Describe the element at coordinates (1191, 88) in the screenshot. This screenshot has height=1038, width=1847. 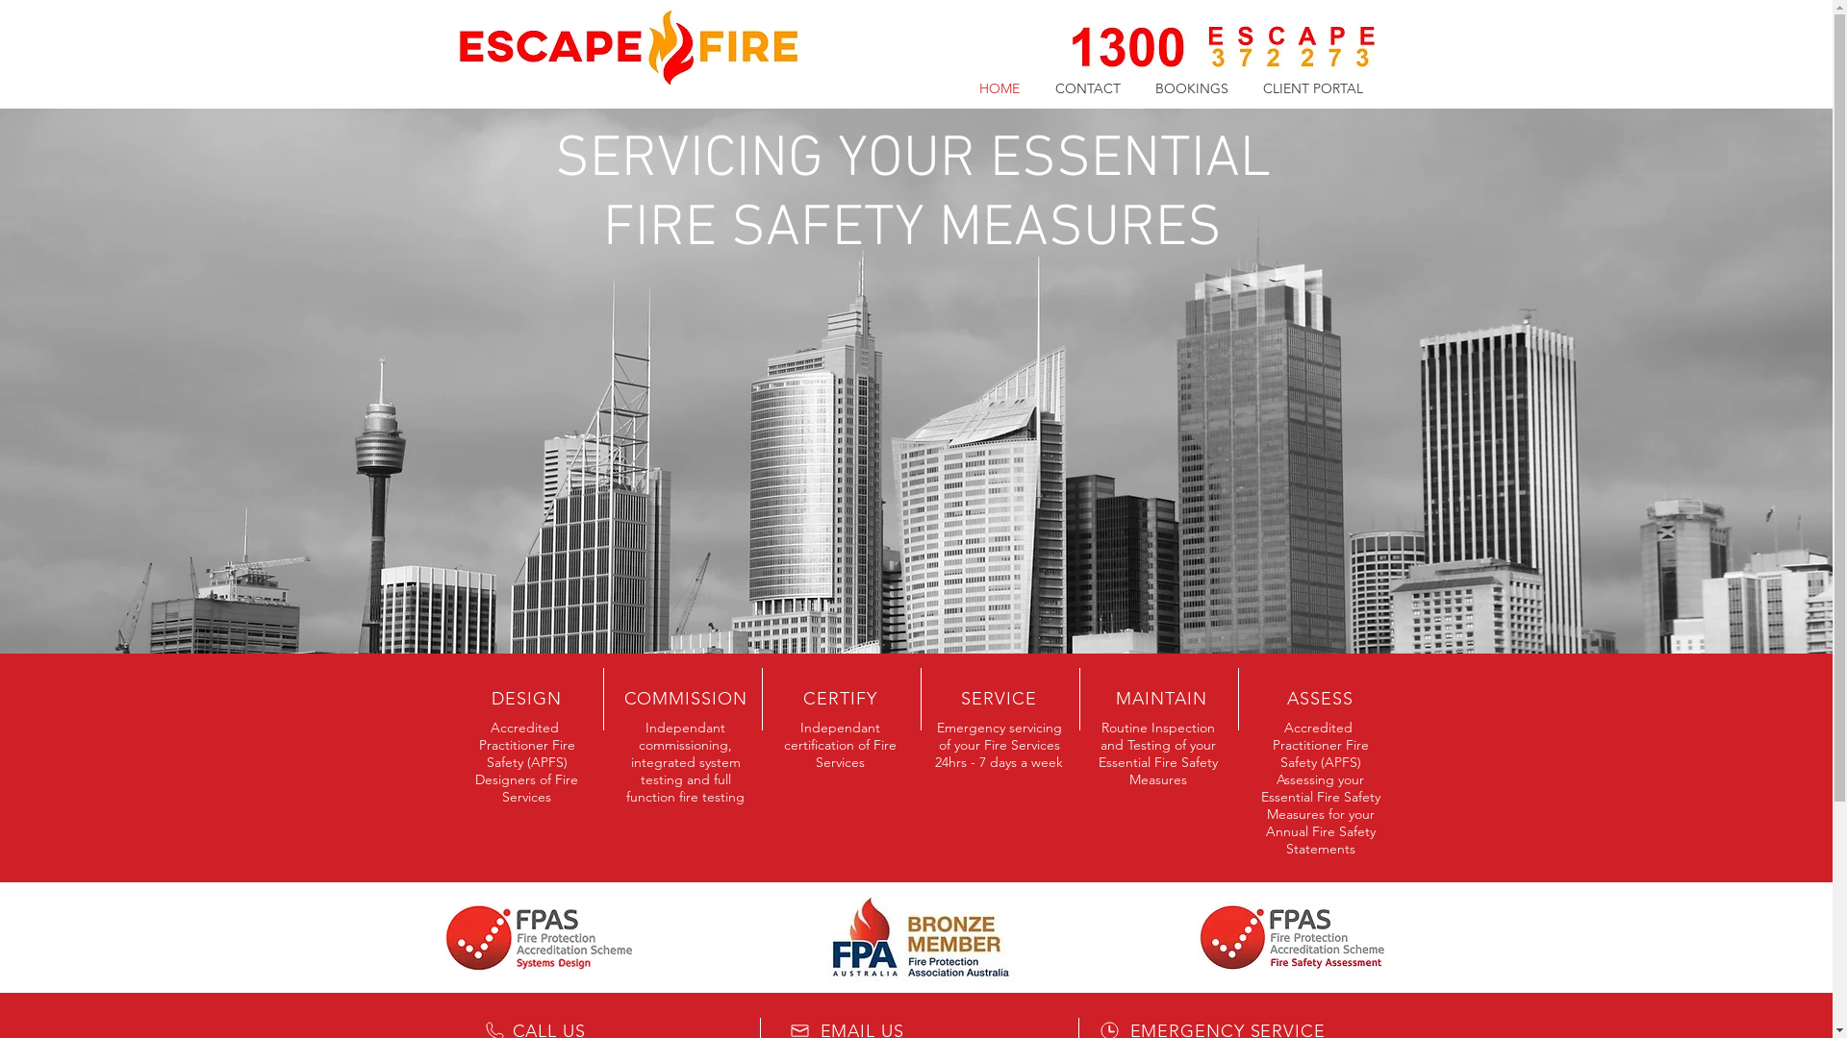
I see `BOOKINGS` at that location.